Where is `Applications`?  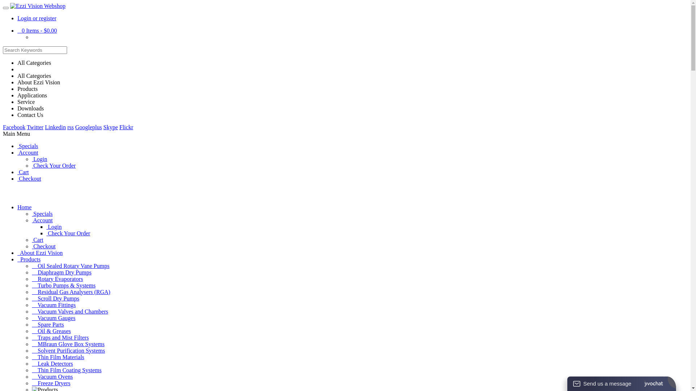
Applications is located at coordinates (32, 96).